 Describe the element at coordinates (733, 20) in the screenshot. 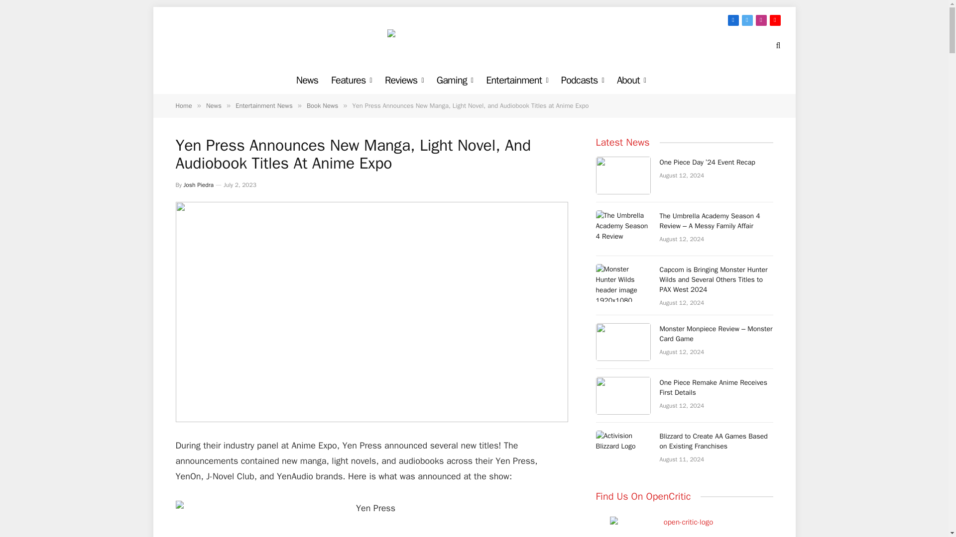

I see `Facebook` at that location.